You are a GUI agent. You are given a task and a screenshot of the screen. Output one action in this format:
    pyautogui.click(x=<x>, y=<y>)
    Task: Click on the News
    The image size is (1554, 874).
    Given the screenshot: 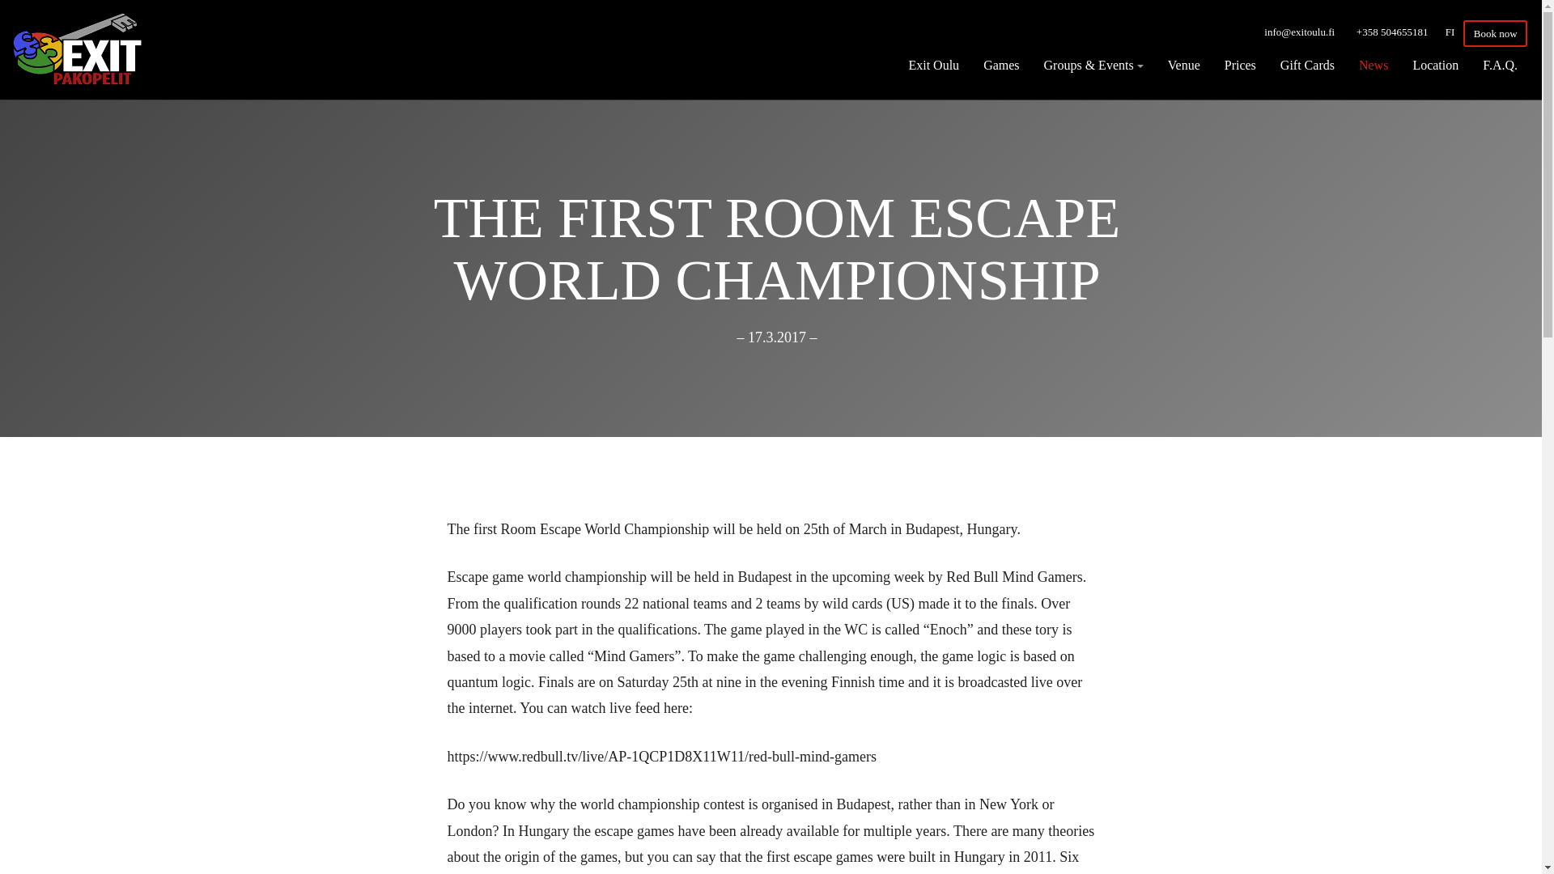 What is the action you would take?
    pyautogui.click(x=1373, y=65)
    